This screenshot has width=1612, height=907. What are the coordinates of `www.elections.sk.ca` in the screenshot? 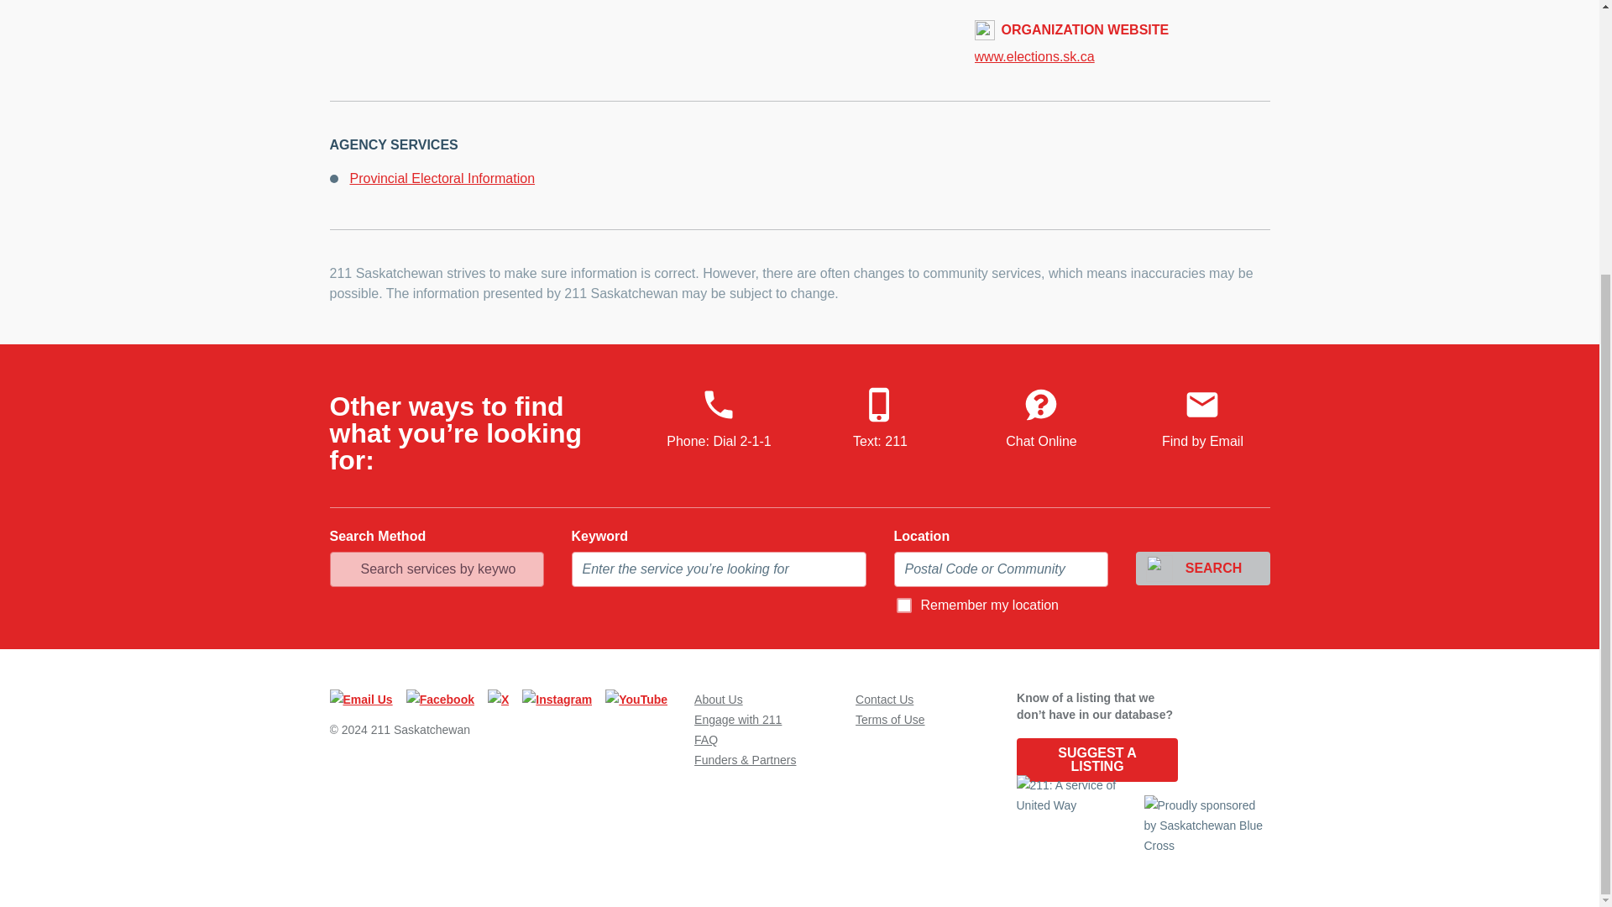 It's located at (1122, 57).